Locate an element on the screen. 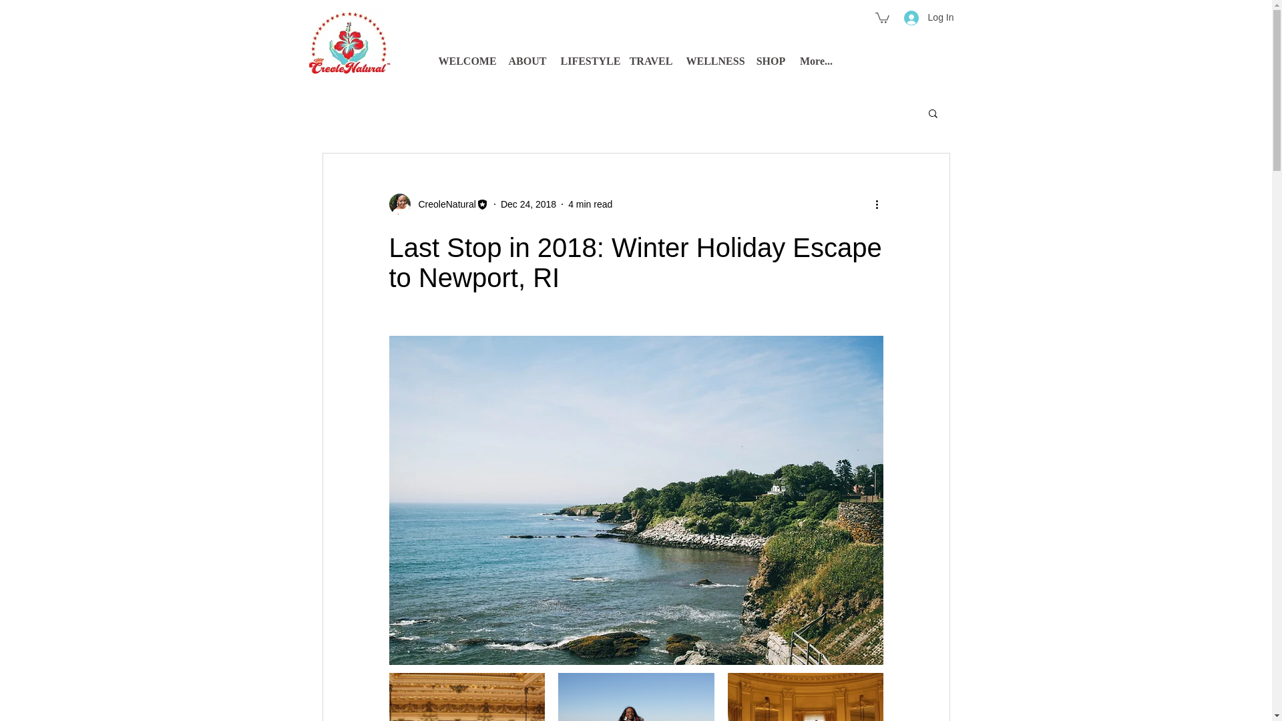 Image resolution: width=1282 pixels, height=721 pixels. CreoleNatural is located at coordinates (438, 204).